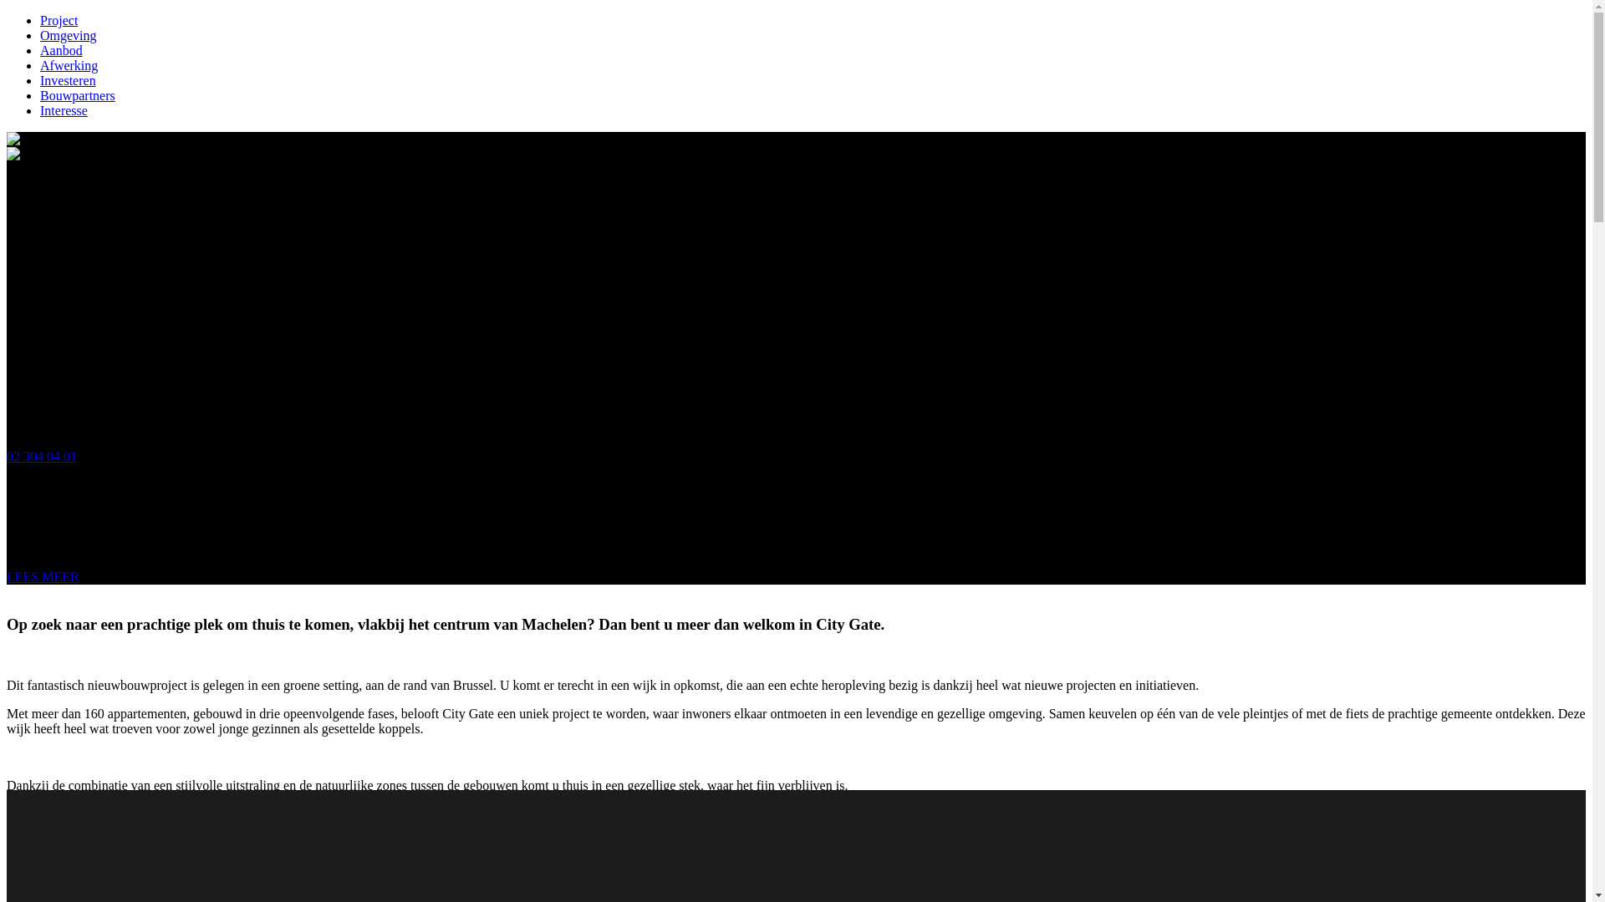  I want to click on Interesse, so click(64, 110).